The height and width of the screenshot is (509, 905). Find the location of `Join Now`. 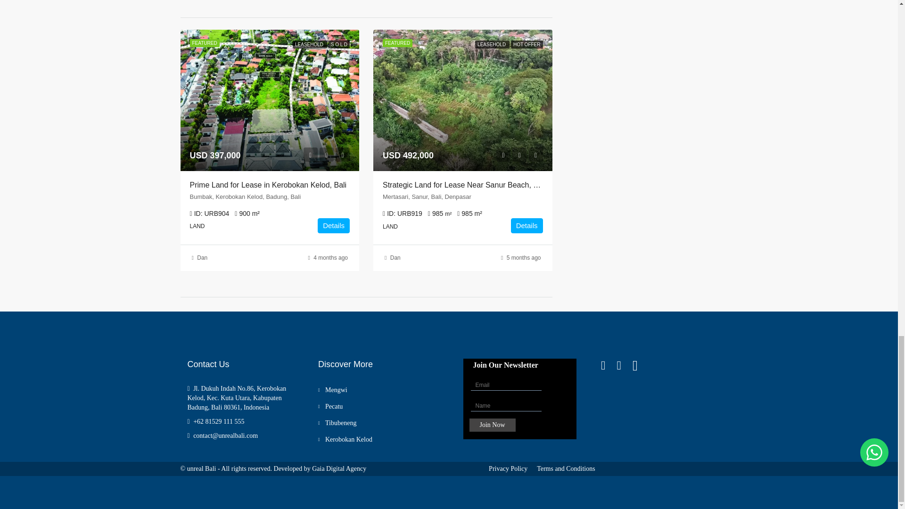

Join Now is located at coordinates (493, 425).